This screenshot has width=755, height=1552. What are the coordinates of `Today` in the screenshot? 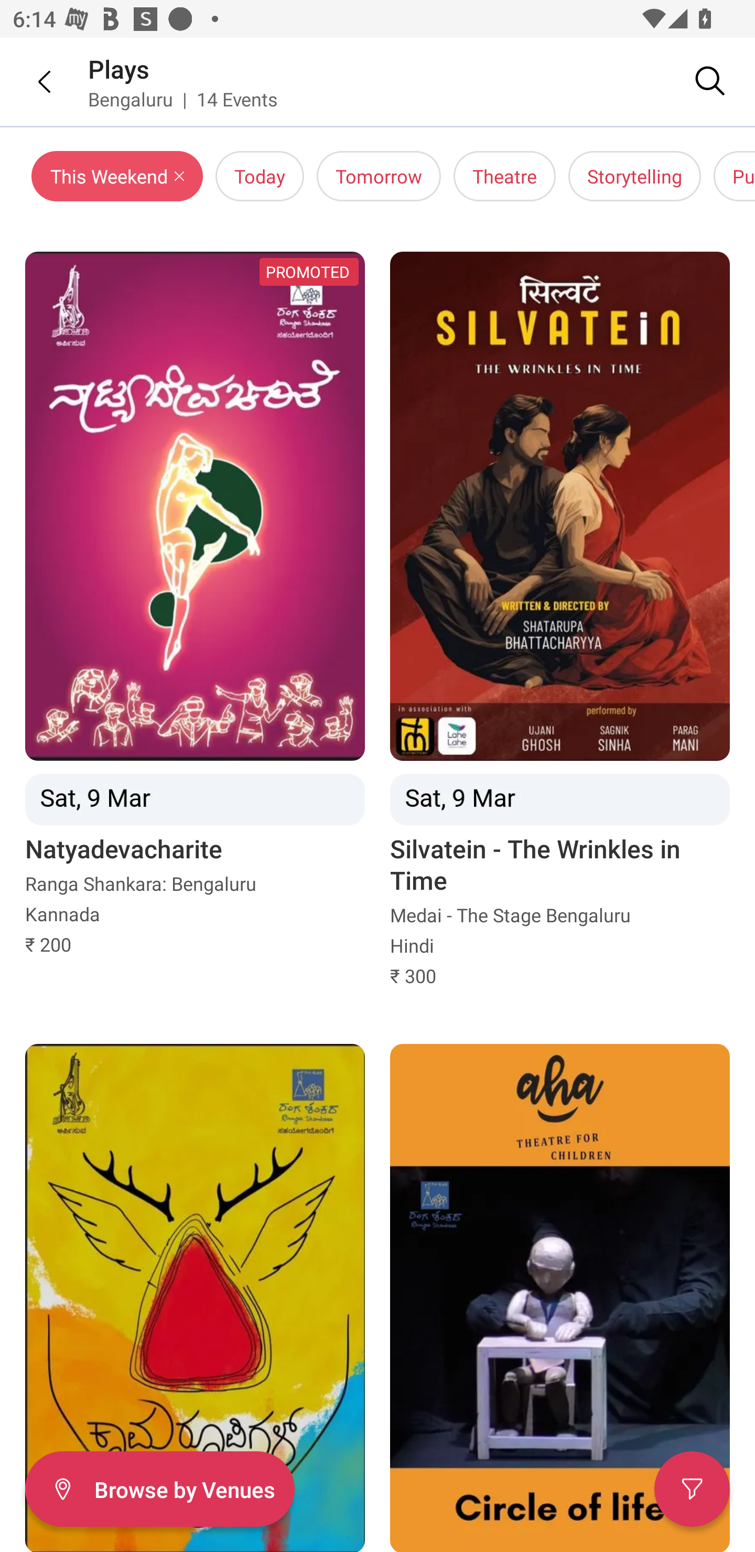 It's located at (260, 176).